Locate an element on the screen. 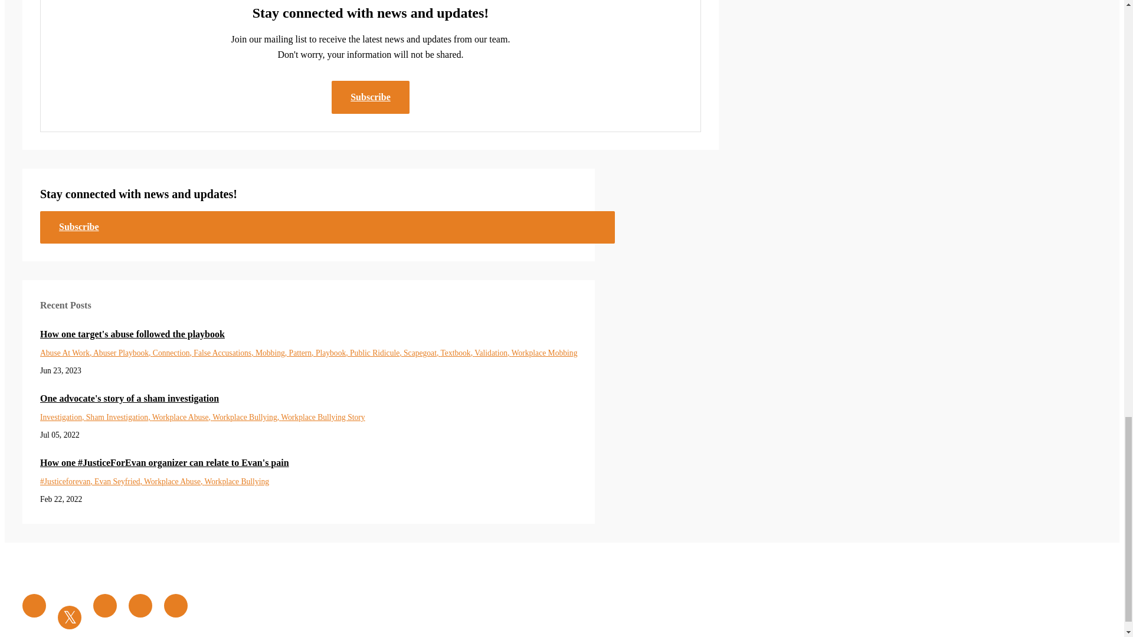  Workplace Abuse is located at coordinates (182, 416).